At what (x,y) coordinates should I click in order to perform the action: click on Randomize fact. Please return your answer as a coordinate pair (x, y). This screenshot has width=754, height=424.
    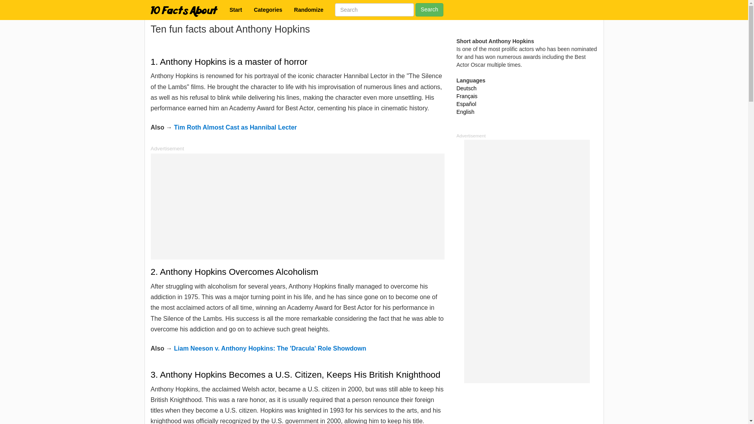
    Looking at the image, I should click on (309, 9).